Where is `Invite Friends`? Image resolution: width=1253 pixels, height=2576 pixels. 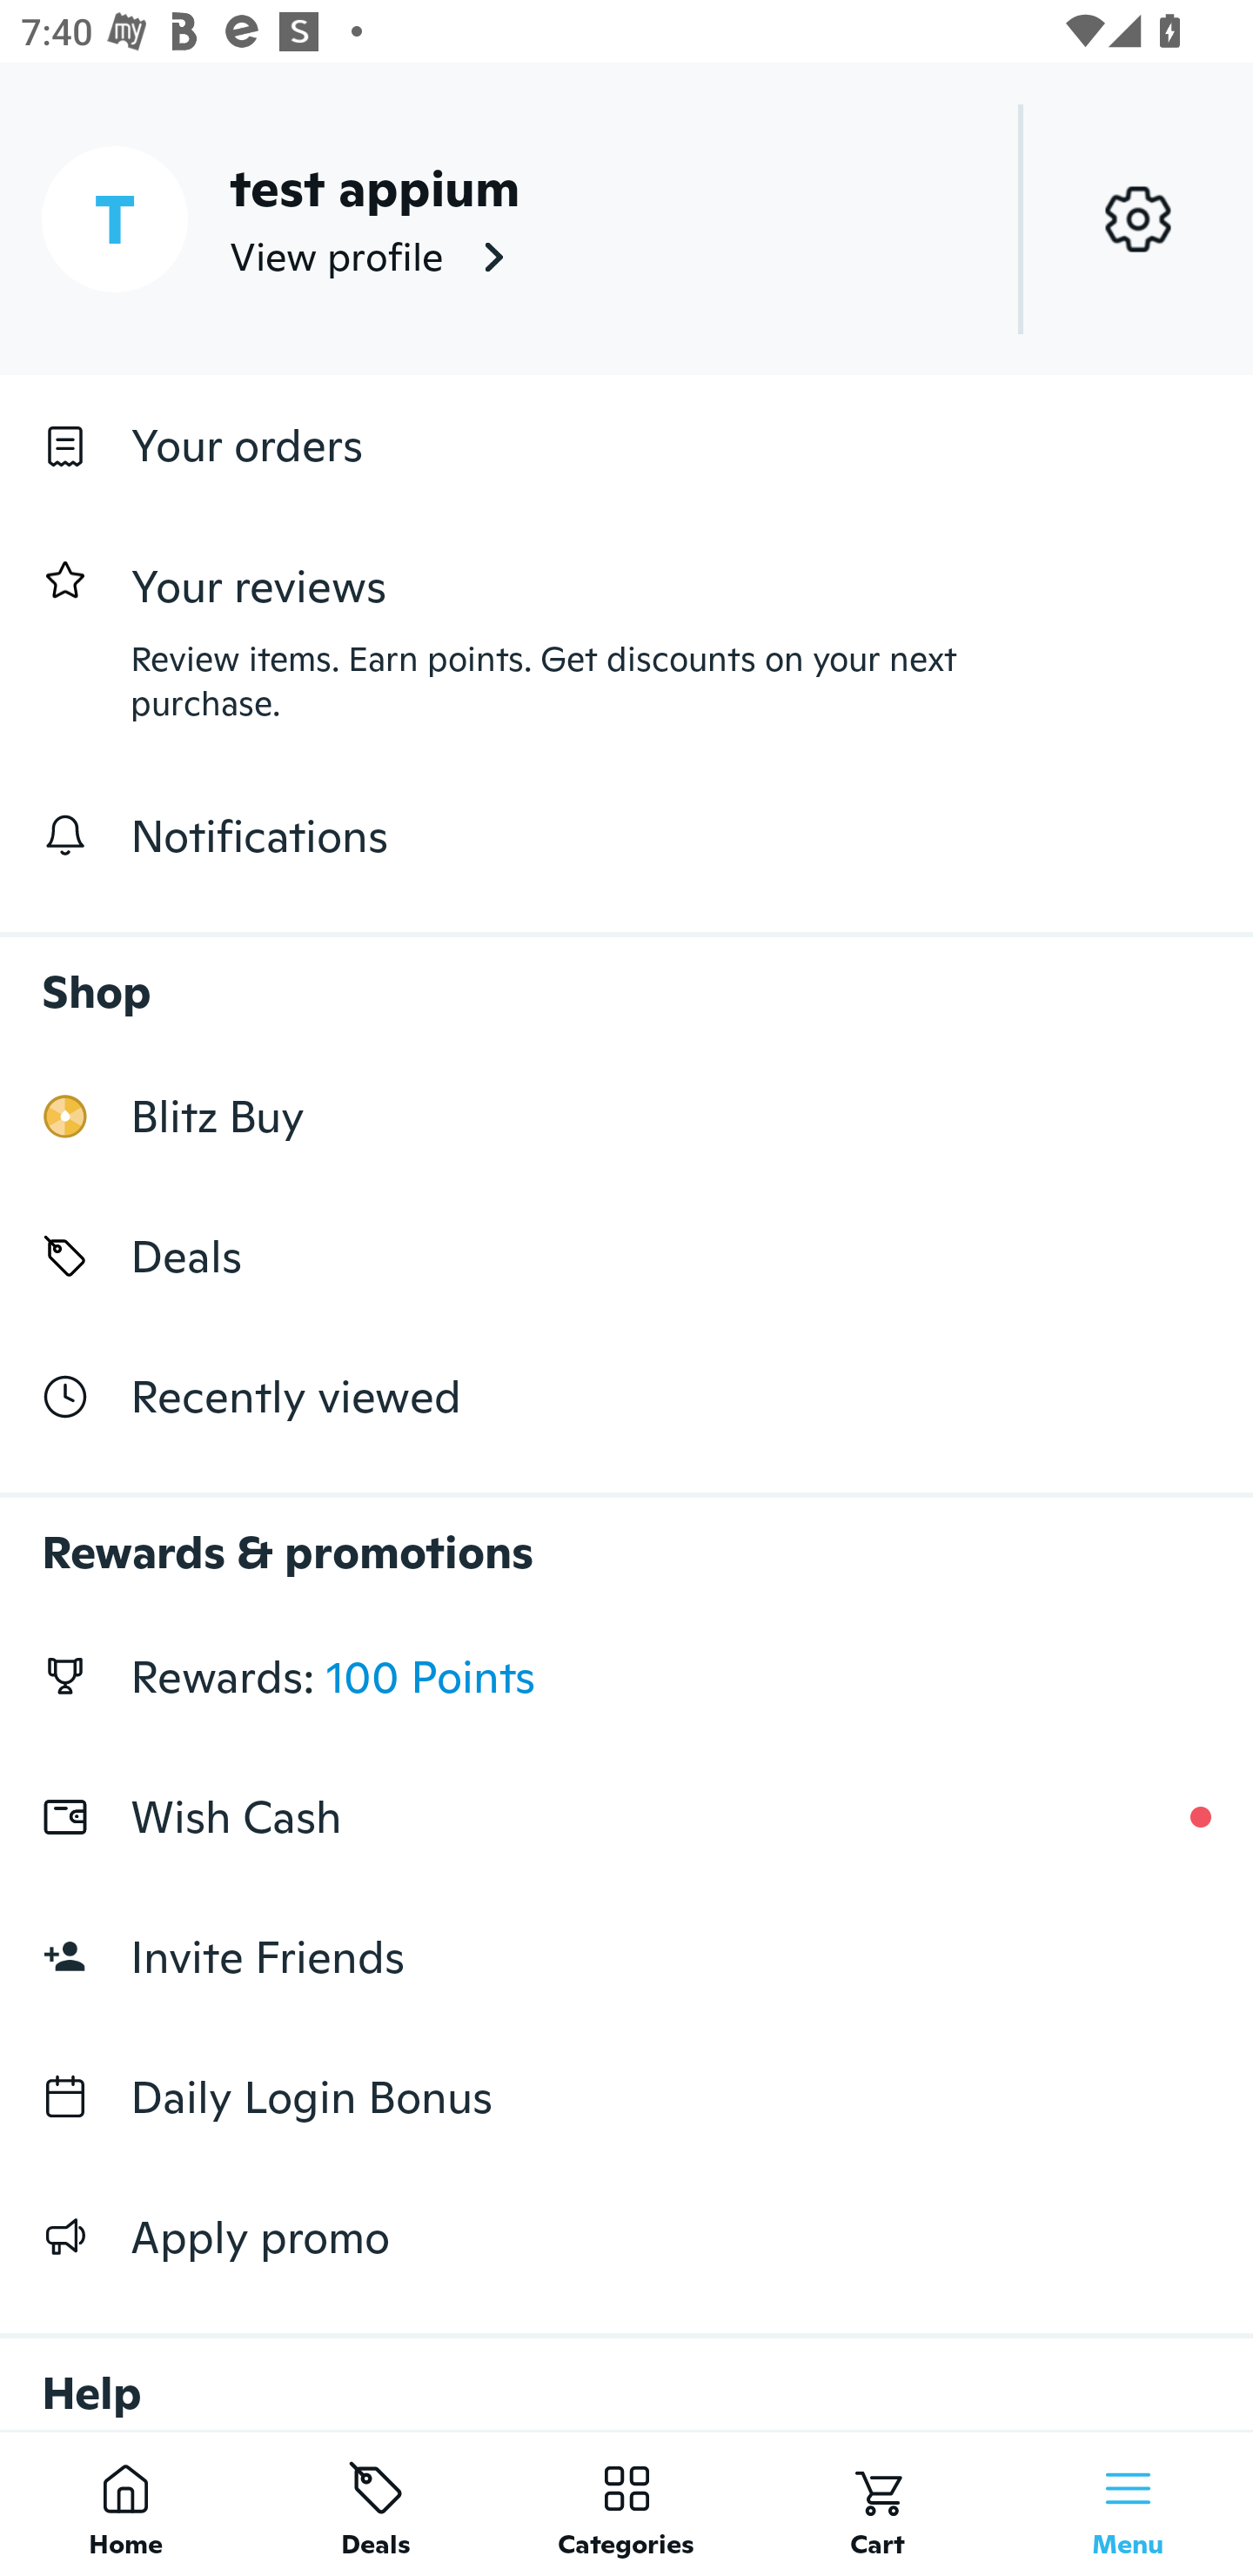 Invite Friends is located at coordinates (626, 1956).